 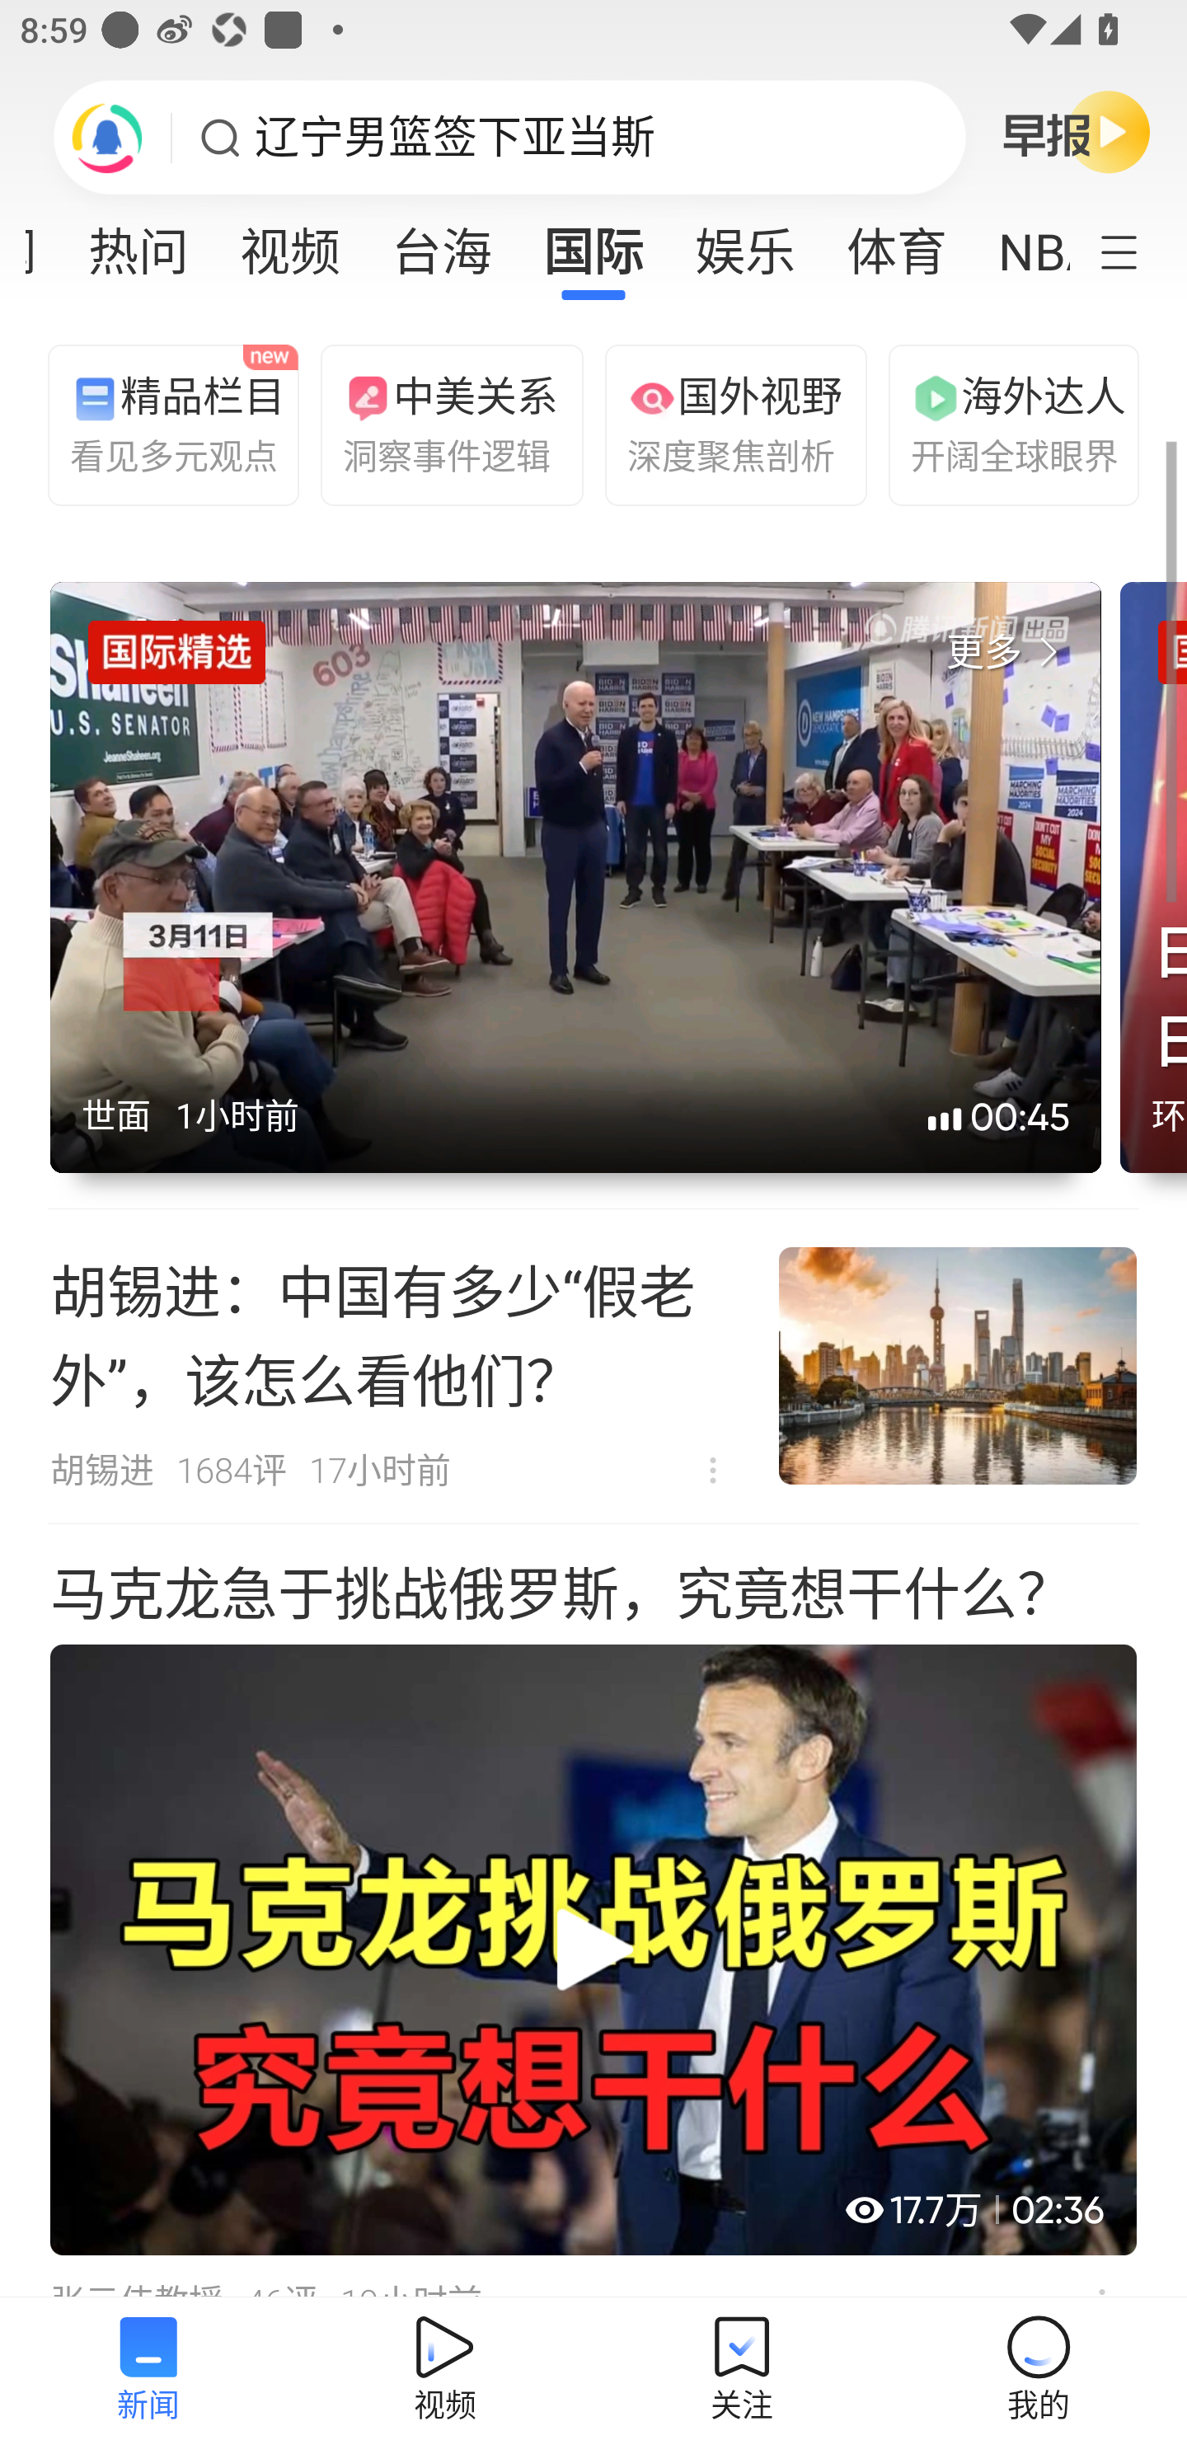 I want to click on 海外达人 开阔全球眼界, so click(x=1007, y=424).